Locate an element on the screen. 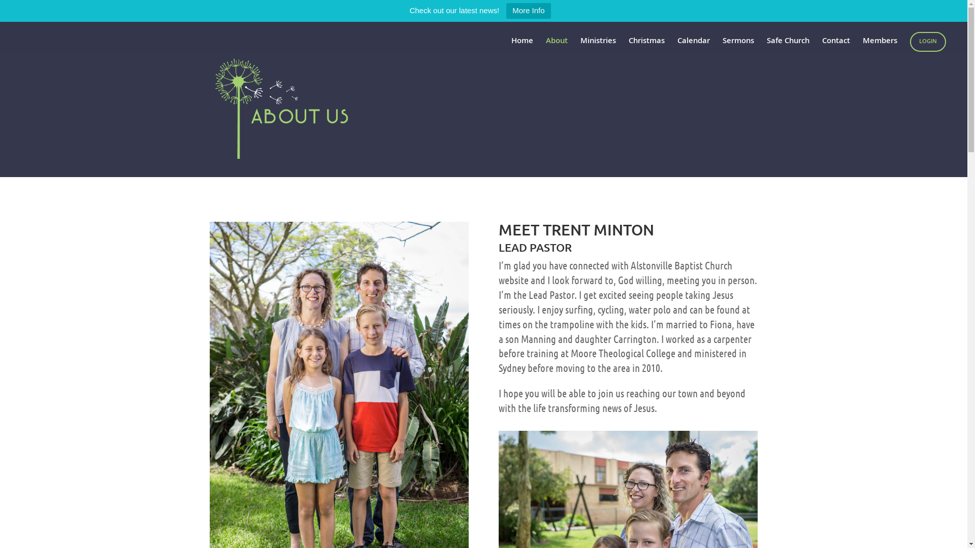 This screenshot has height=548, width=975. Sermons is located at coordinates (738, 46).